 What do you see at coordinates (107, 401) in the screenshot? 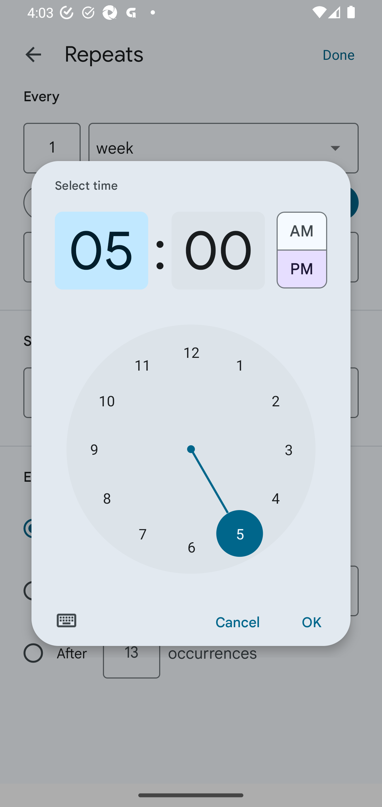
I see `10 10 o'clock` at bounding box center [107, 401].